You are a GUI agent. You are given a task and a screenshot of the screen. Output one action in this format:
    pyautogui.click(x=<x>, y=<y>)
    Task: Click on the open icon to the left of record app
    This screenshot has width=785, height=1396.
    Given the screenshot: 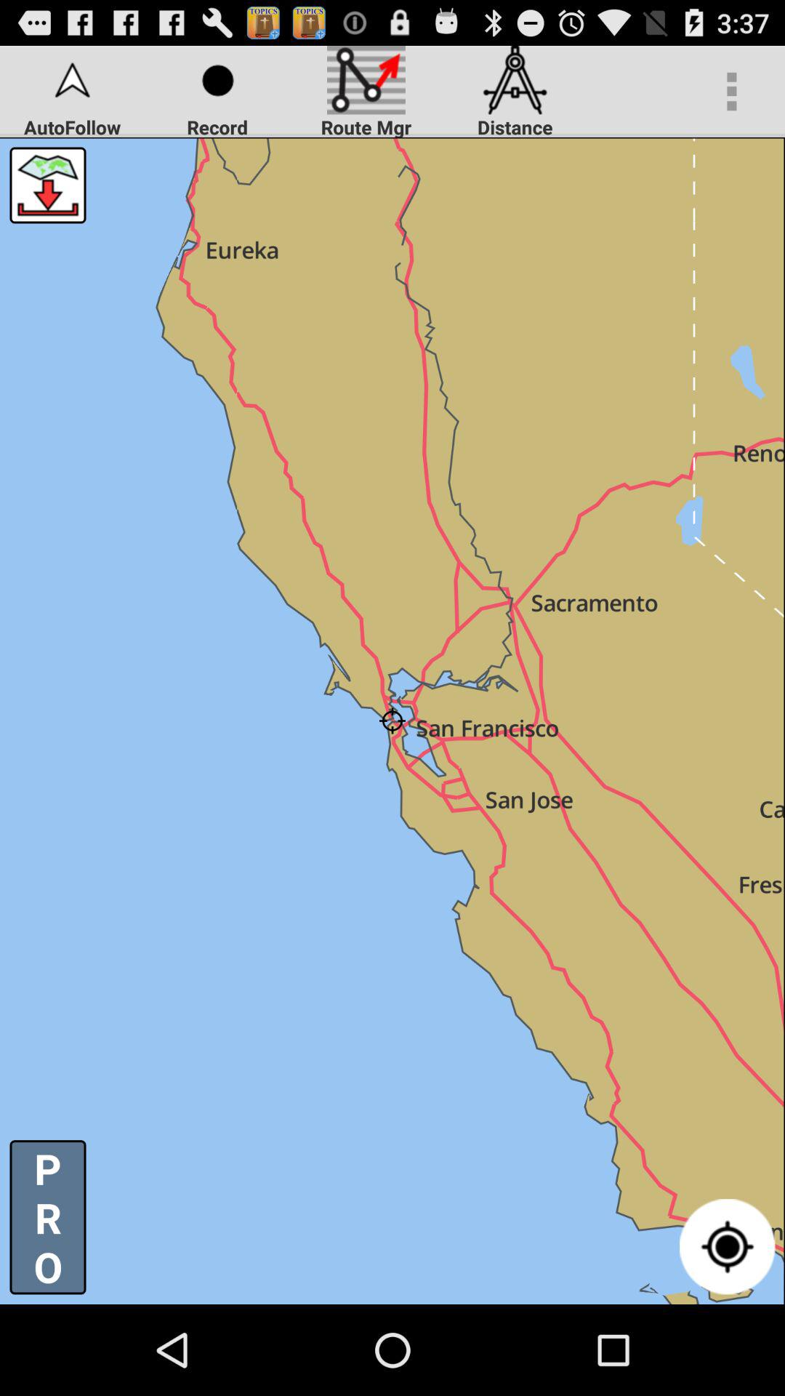 What is the action you would take?
    pyautogui.click(x=48, y=185)
    